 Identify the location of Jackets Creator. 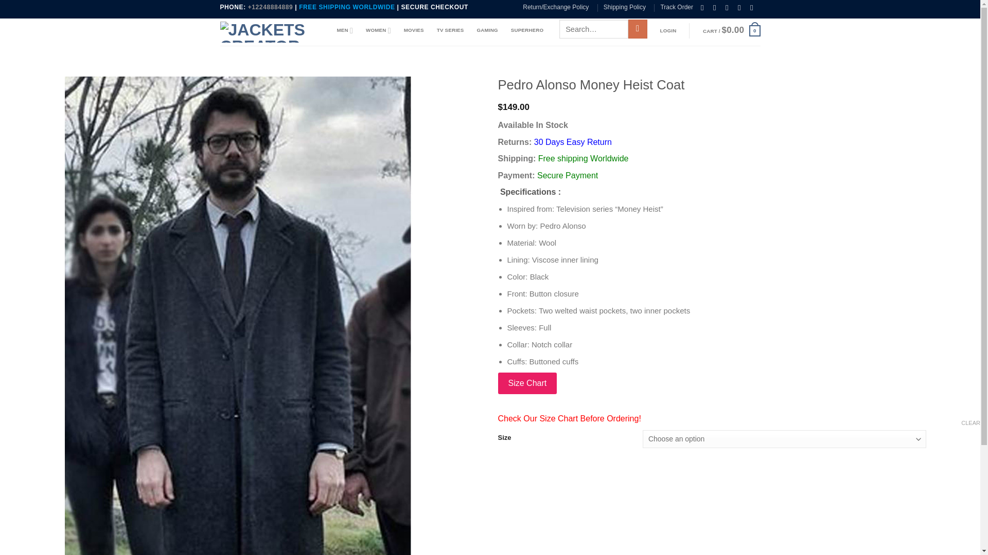
(271, 32).